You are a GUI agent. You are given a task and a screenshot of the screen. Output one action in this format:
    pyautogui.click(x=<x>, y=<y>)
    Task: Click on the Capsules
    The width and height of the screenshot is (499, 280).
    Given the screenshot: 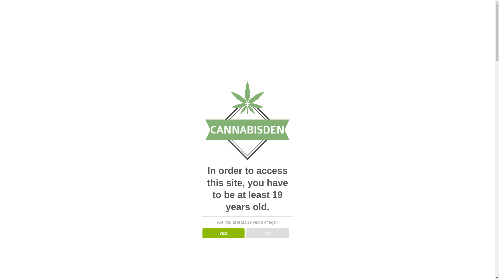 What is the action you would take?
    pyautogui.click(x=54, y=220)
    